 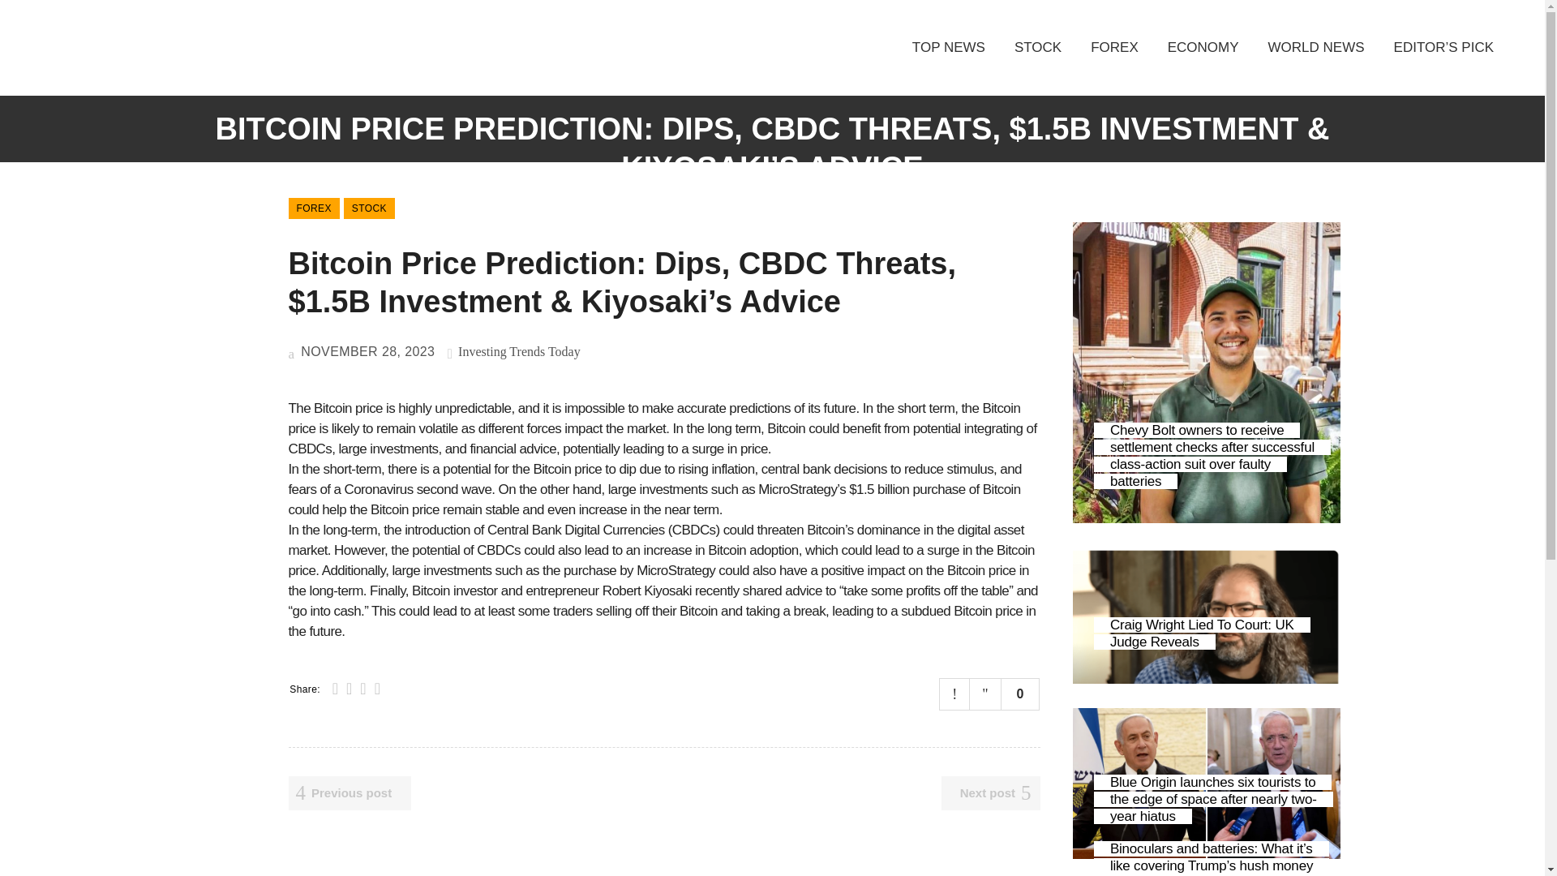 I want to click on Next post, so click(x=991, y=793).